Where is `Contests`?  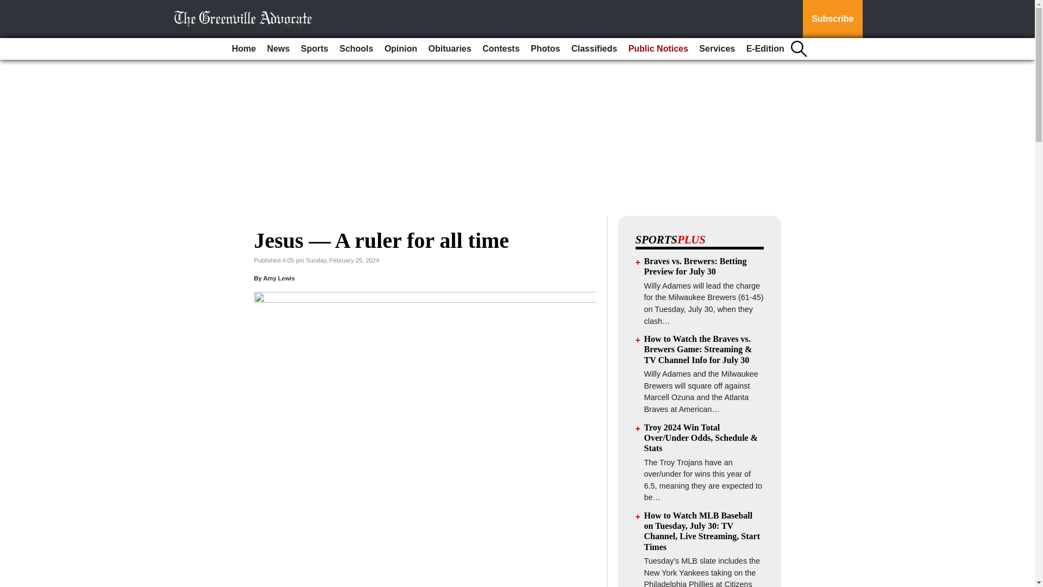
Contests is located at coordinates (500, 49).